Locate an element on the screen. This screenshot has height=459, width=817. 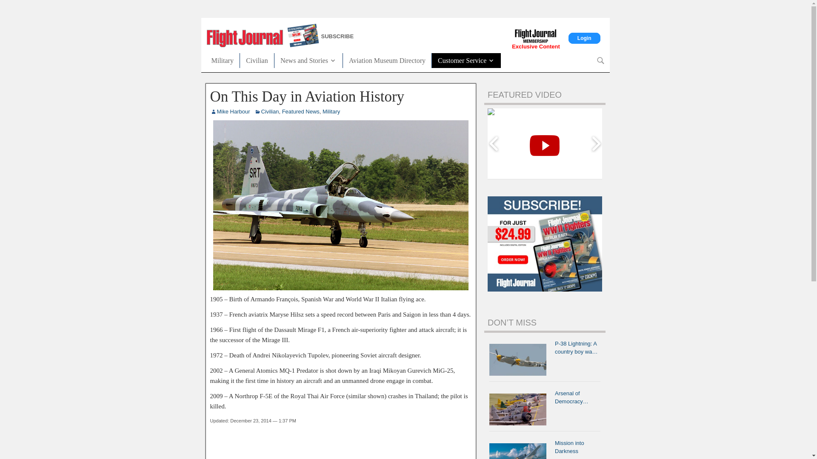
Customer Service is located at coordinates (466, 60).